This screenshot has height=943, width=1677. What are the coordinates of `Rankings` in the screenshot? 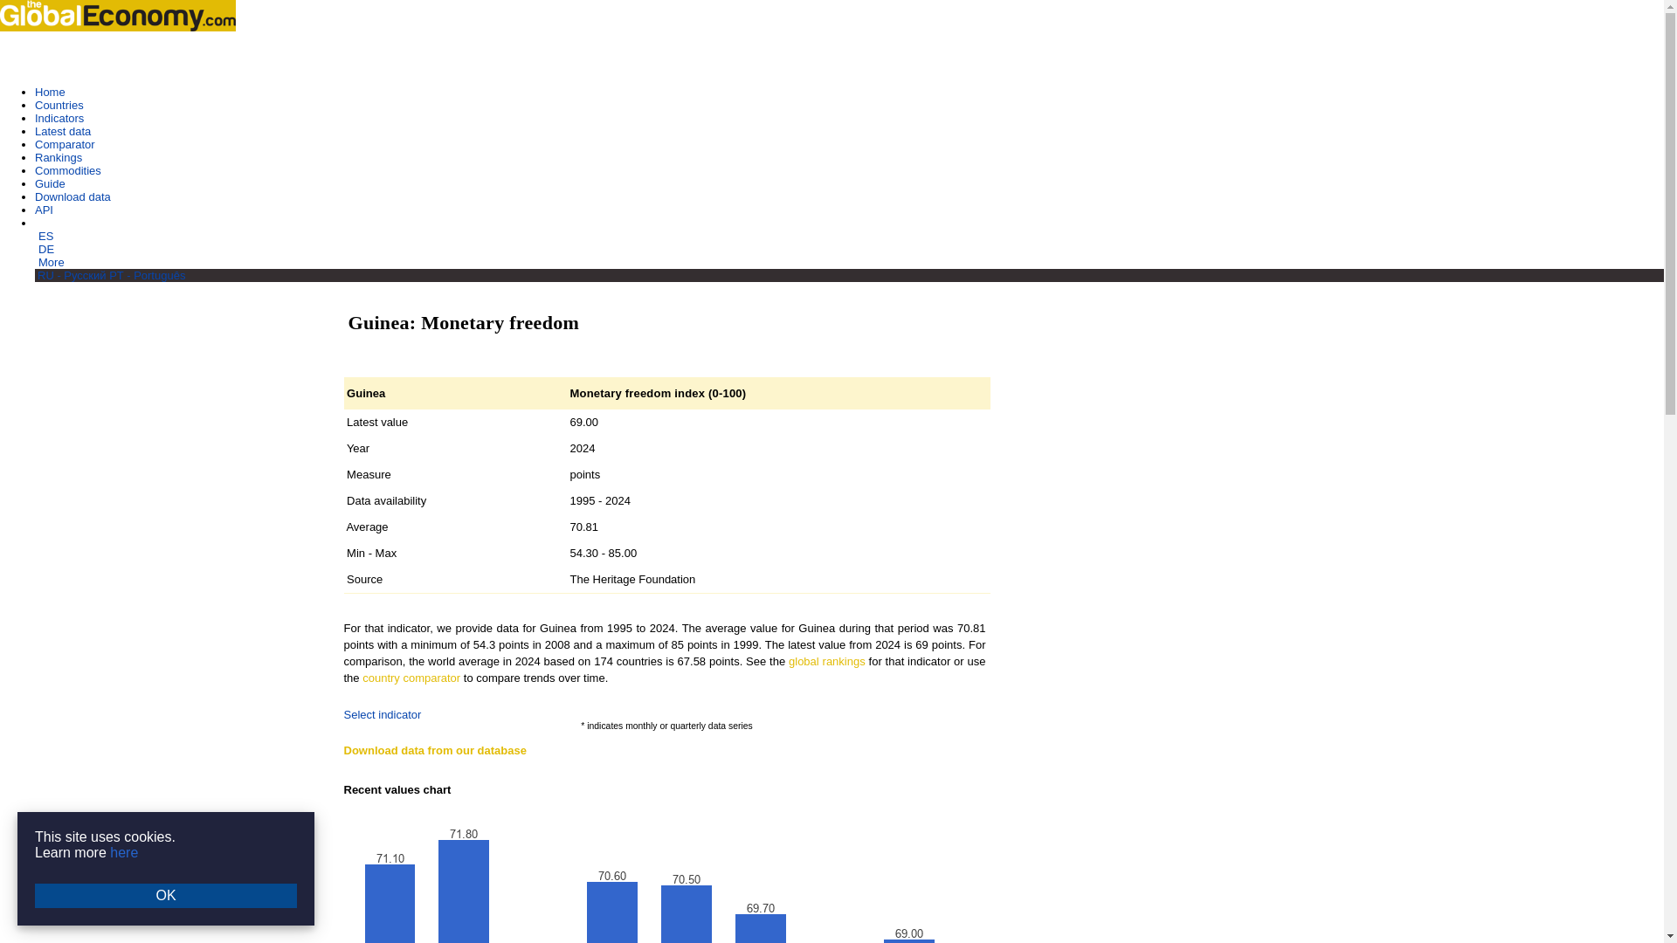 It's located at (59, 157).